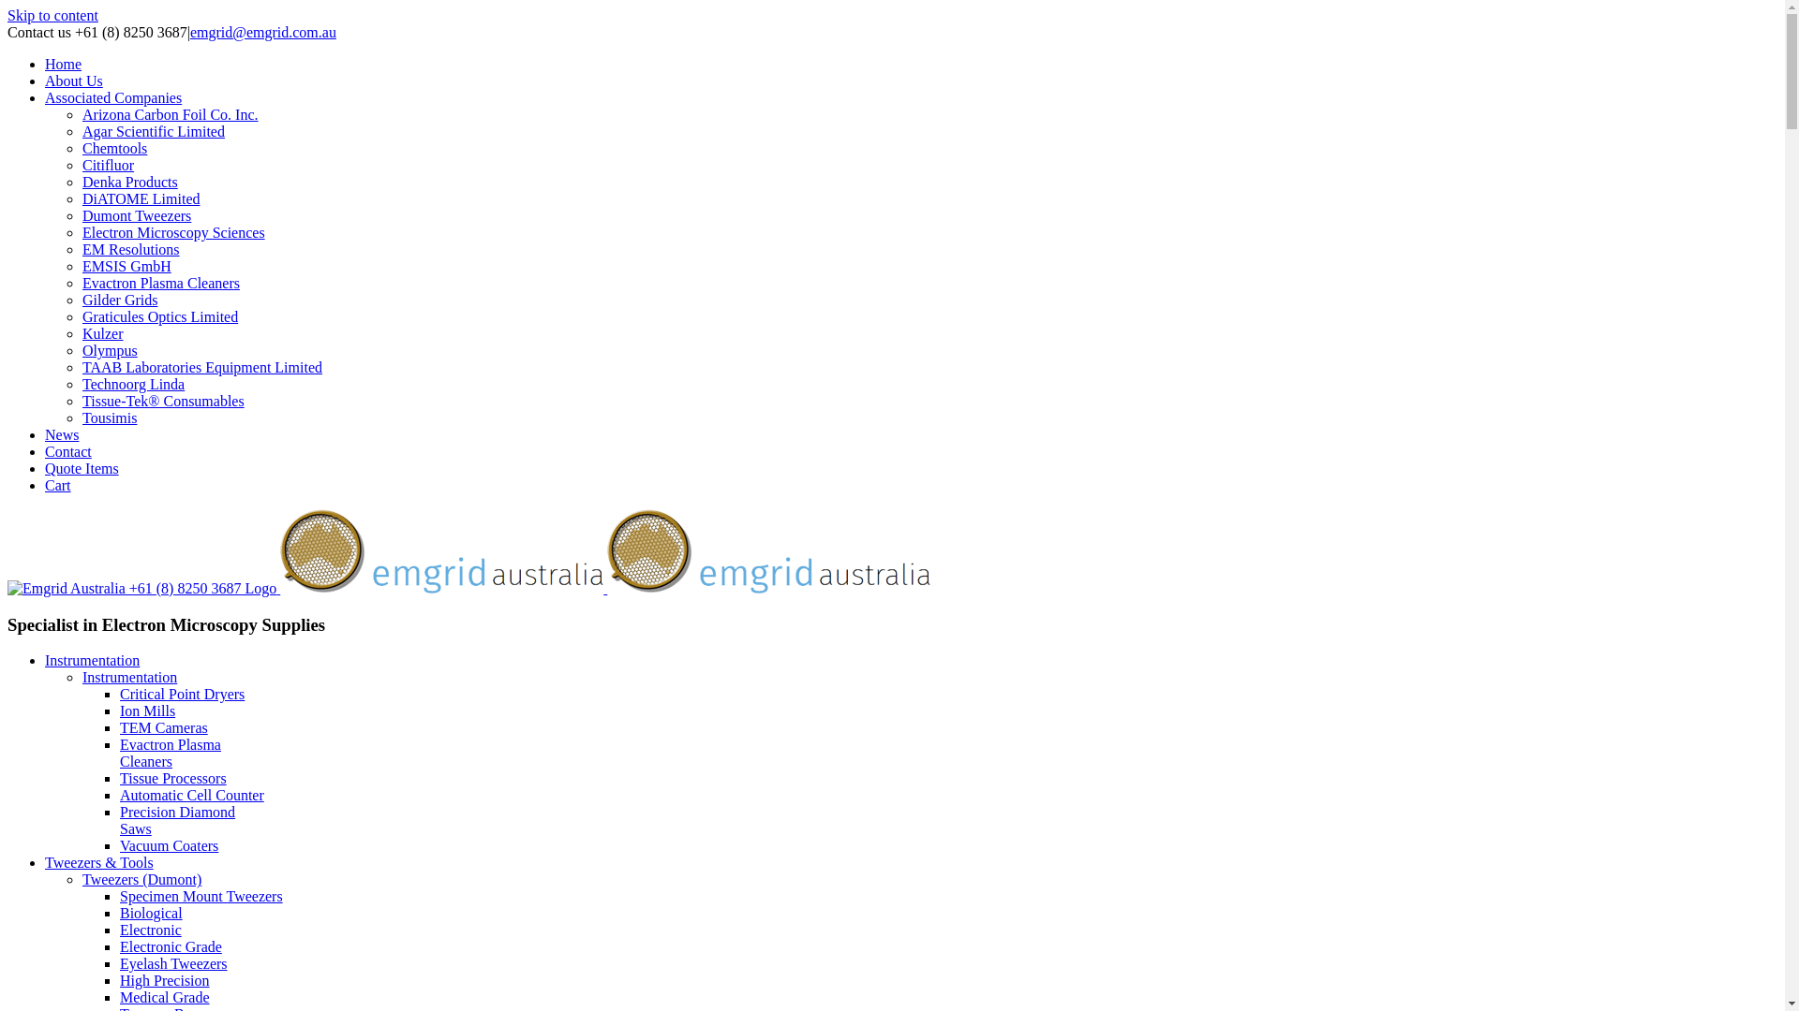 This screenshot has height=1011, width=1799. Describe the element at coordinates (52, 15) in the screenshot. I see `Skip to content` at that location.